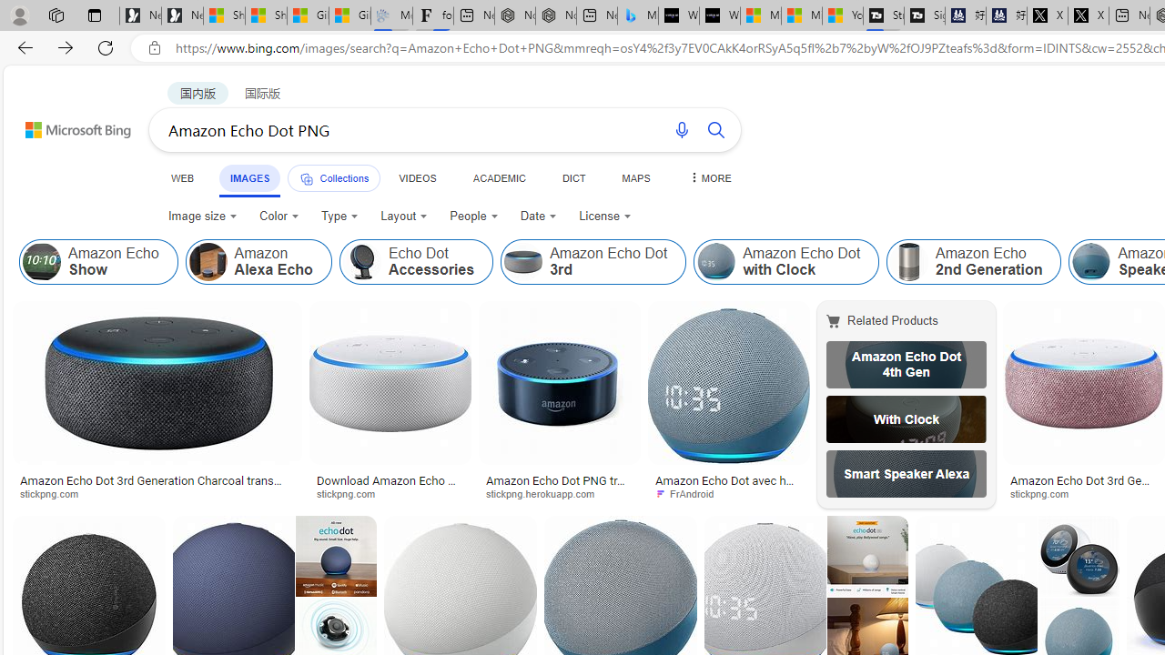  I want to click on Echo Dot Accessories, so click(415, 262).